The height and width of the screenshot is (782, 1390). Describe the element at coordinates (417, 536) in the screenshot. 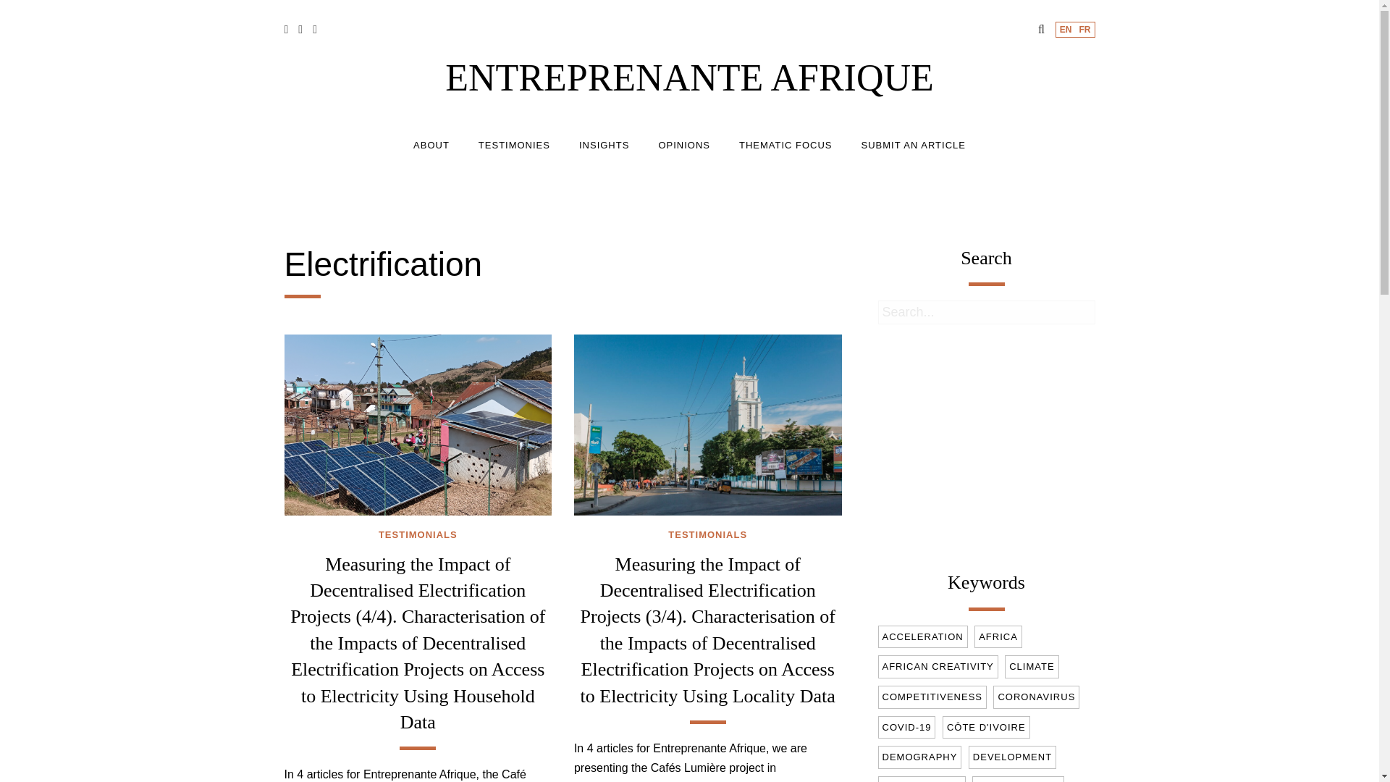

I see `TESTIMONIALS` at that location.